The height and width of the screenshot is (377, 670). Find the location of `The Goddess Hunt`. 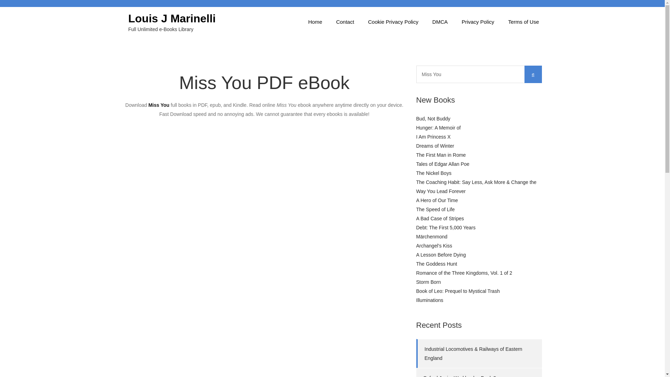

The Goddess Hunt is located at coordinates (436, 264).